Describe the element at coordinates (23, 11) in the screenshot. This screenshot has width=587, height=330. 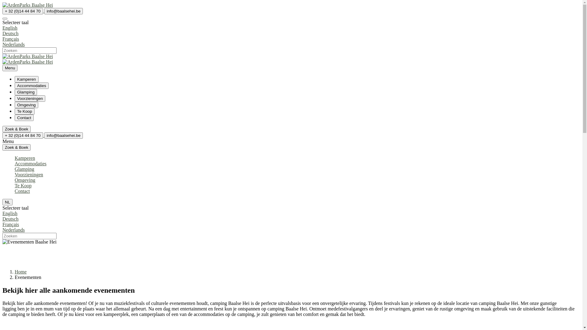
I see `+ 32 (0)14 44 84 70` at that location.